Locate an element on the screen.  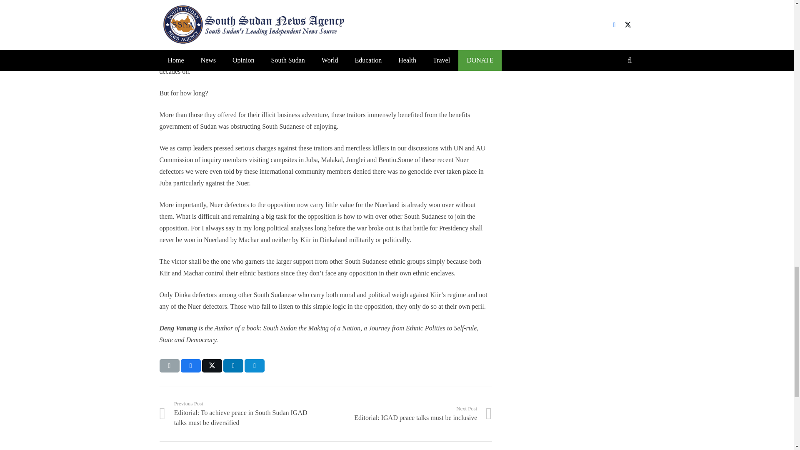
Share this is located at coordinates (255, 366).